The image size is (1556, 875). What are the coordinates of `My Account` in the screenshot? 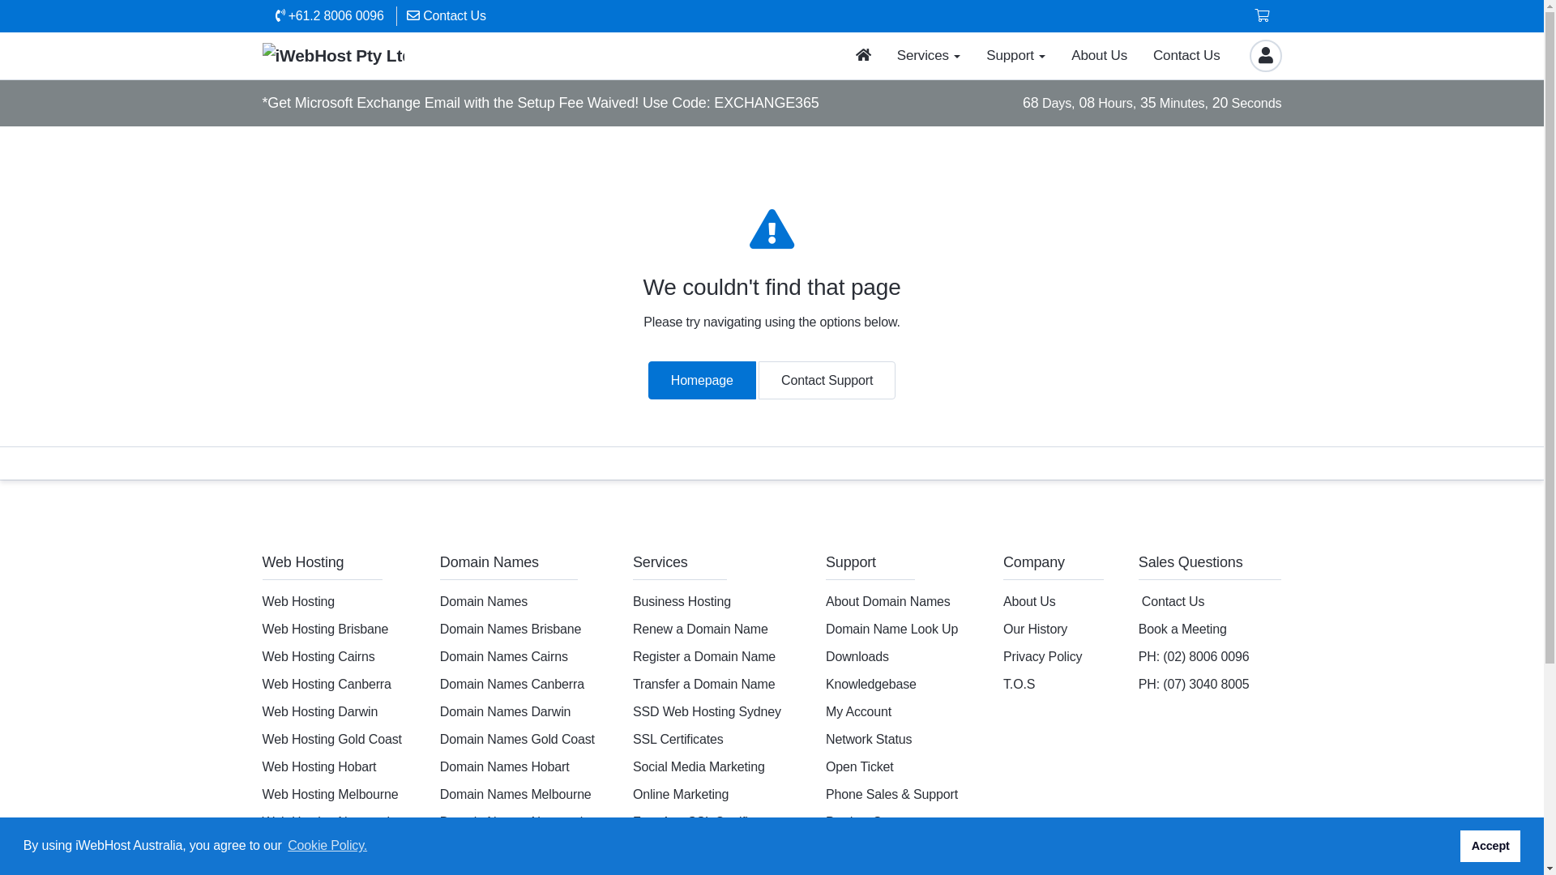 It's located at (859, 711).